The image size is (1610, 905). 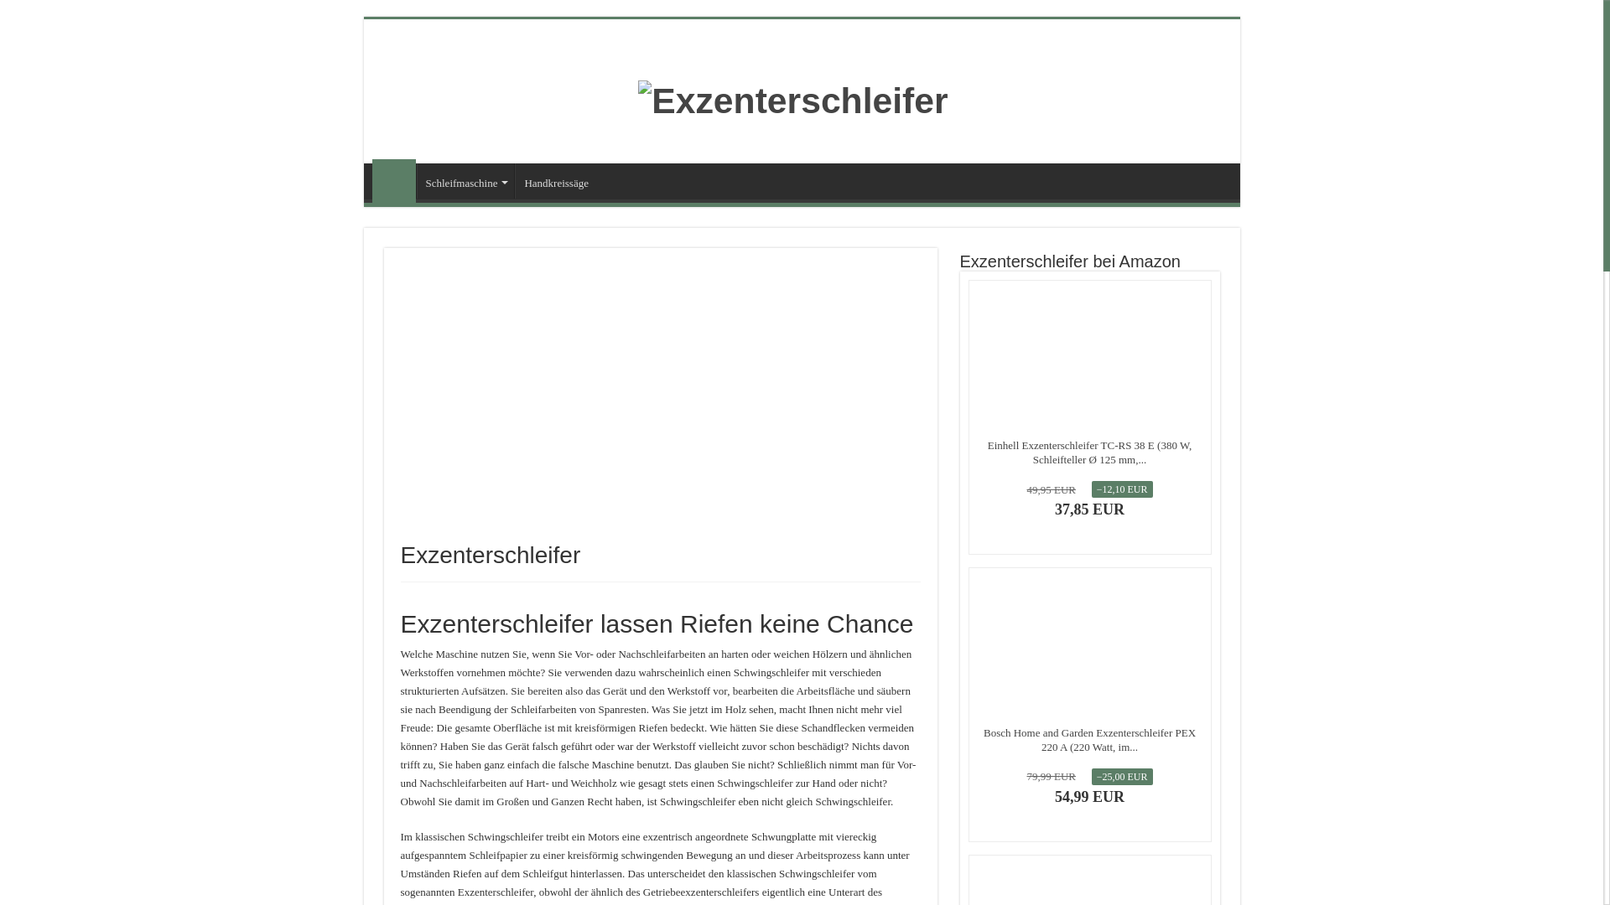 I want to click on Exzenterschleifer, so click(x=394, y=181).